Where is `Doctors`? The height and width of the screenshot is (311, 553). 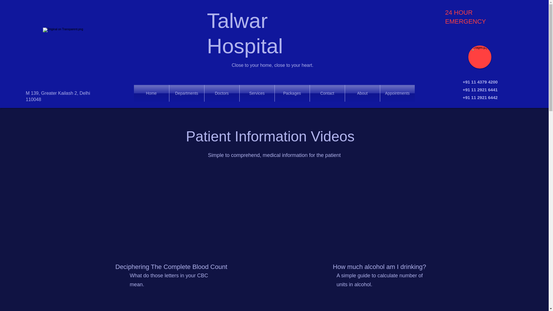 Doctors is located at coordinates (222, 93).